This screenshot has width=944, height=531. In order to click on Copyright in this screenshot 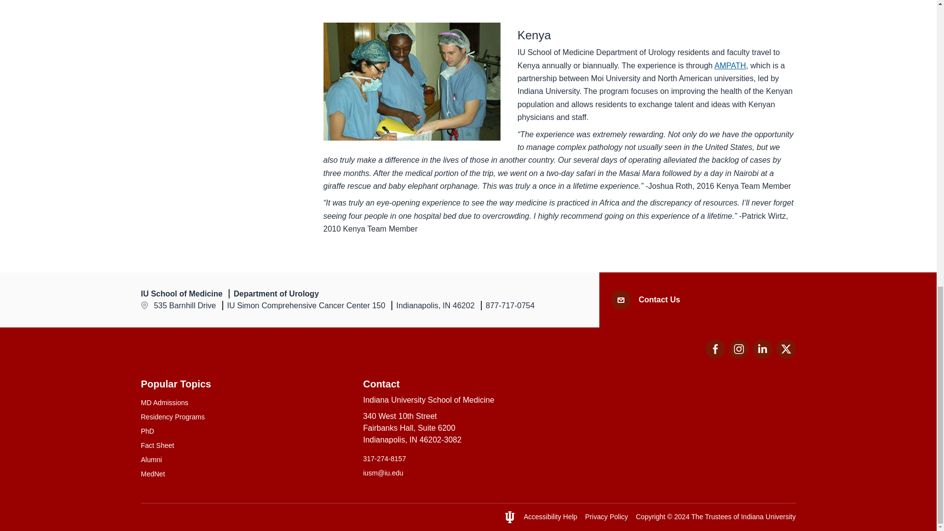, I will do `click(650, 517)`.